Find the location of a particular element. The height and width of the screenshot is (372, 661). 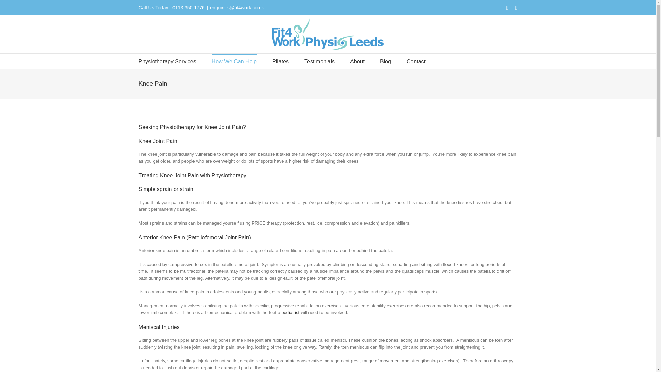

Contact Physio Leeds is located at coordinates (416, 61).